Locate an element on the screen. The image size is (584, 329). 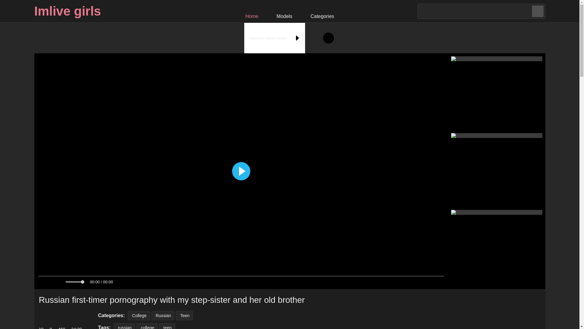
Teen is located at coordinates (184, 315).